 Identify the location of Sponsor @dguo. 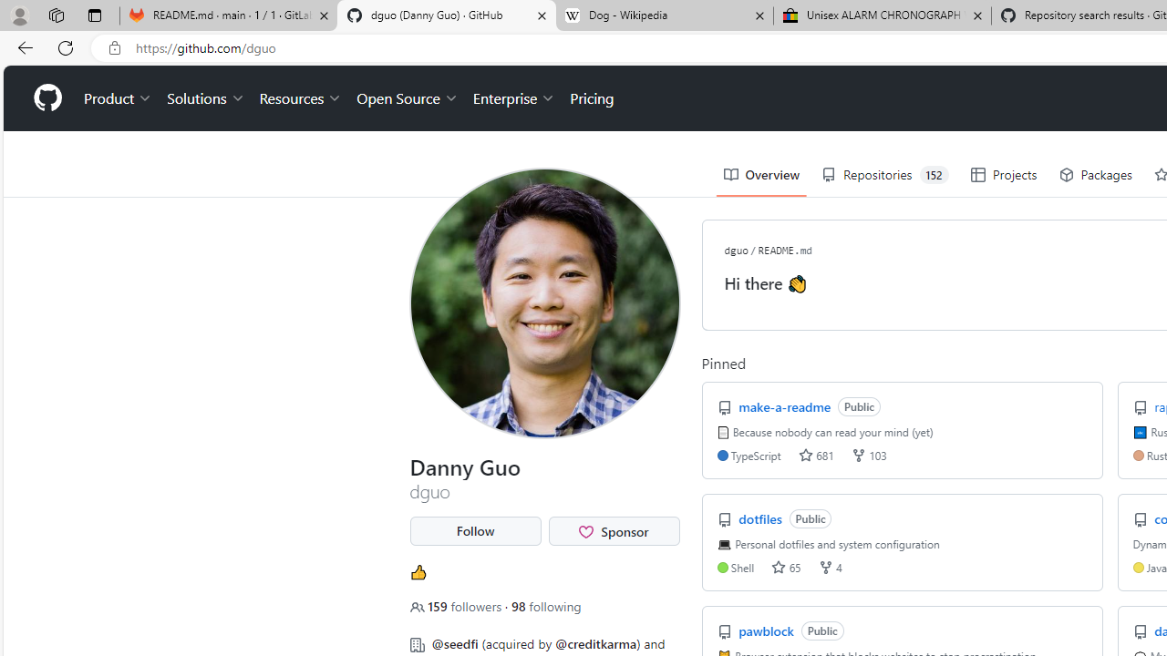
(614, 531).